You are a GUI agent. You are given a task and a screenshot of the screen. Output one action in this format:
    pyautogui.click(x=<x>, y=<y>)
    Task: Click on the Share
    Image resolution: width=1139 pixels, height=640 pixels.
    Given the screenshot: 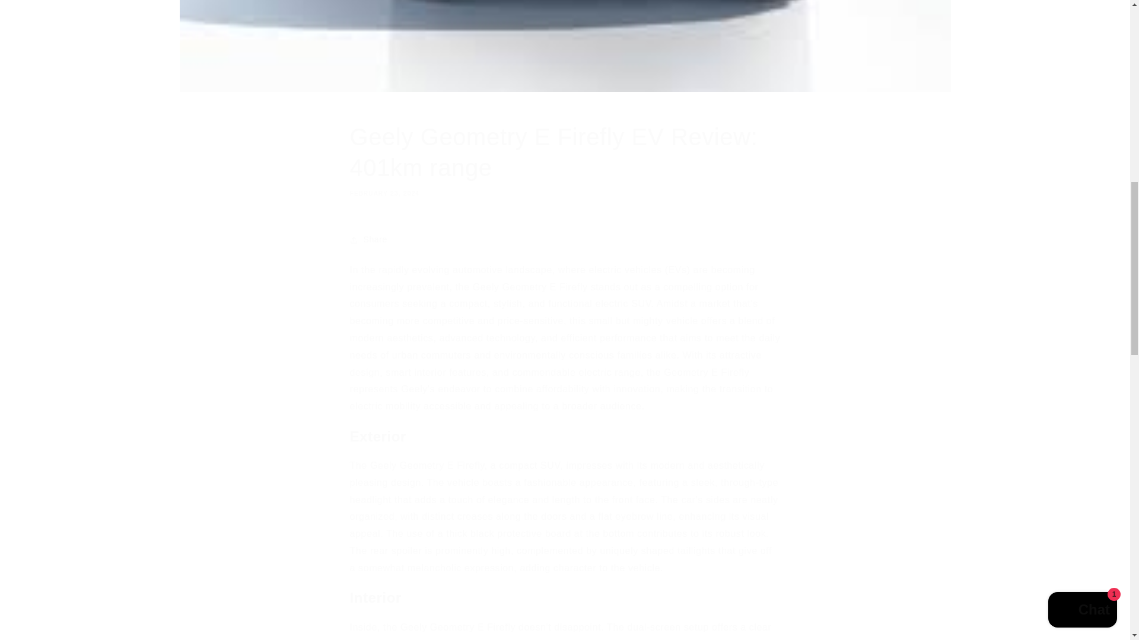 What is the action you would take?
    pyautogui.click(x=565, y=239)
    